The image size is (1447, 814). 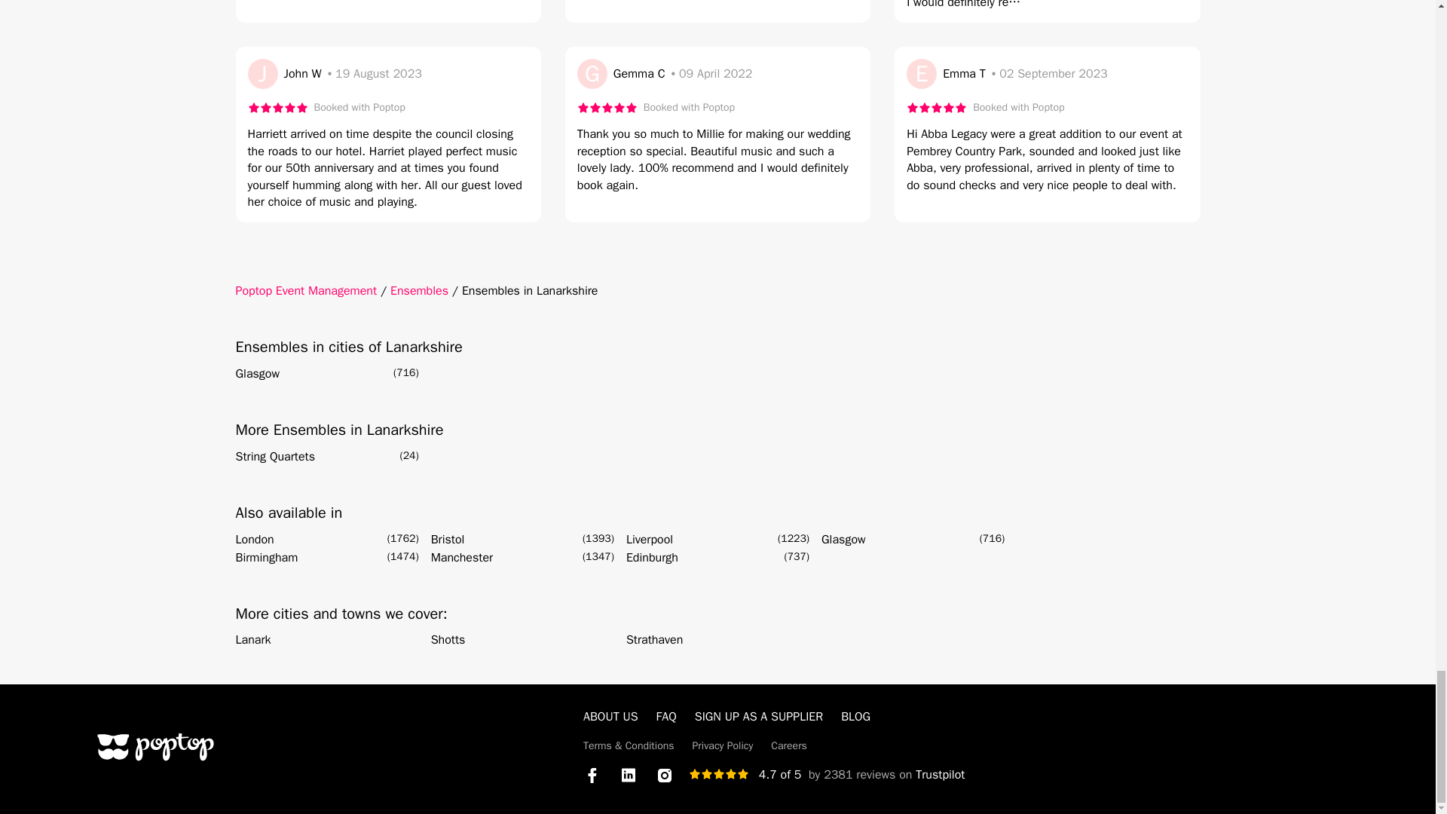 What do you see at coordinates (758, 716) in the screenshot?
I see `SIGN UP AS A SUPPLIER` at bounding box center [758, 716].